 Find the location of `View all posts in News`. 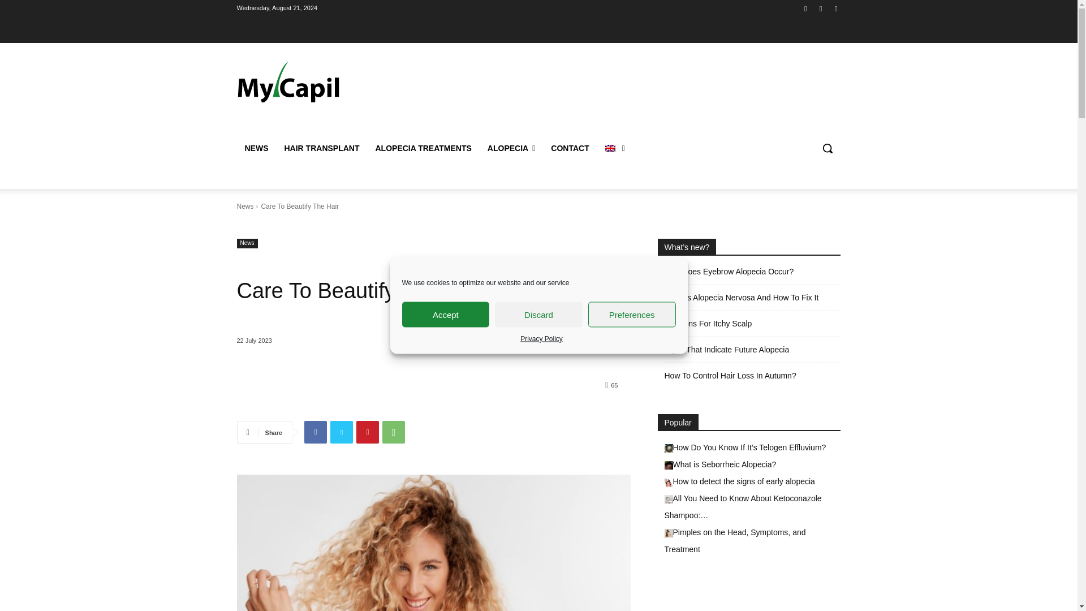

View all posts in News is located at coordinates (244, 206).